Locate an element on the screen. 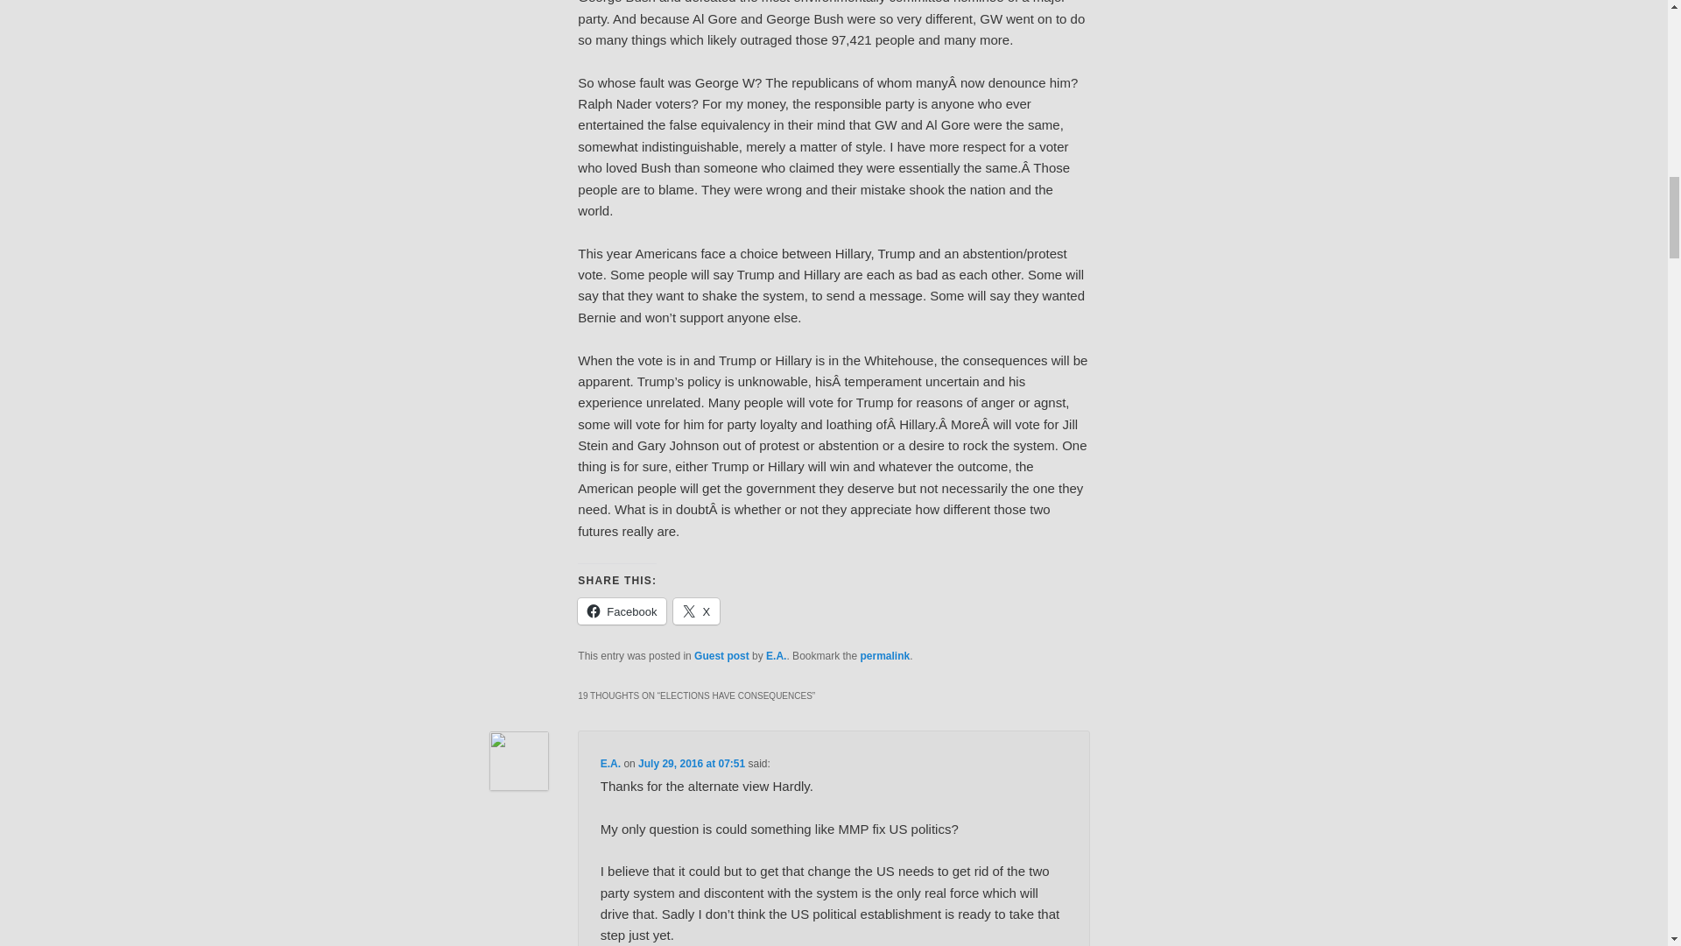 This screenshot has height=946, width=1681. E.A. is located at coordinates (609, 764).